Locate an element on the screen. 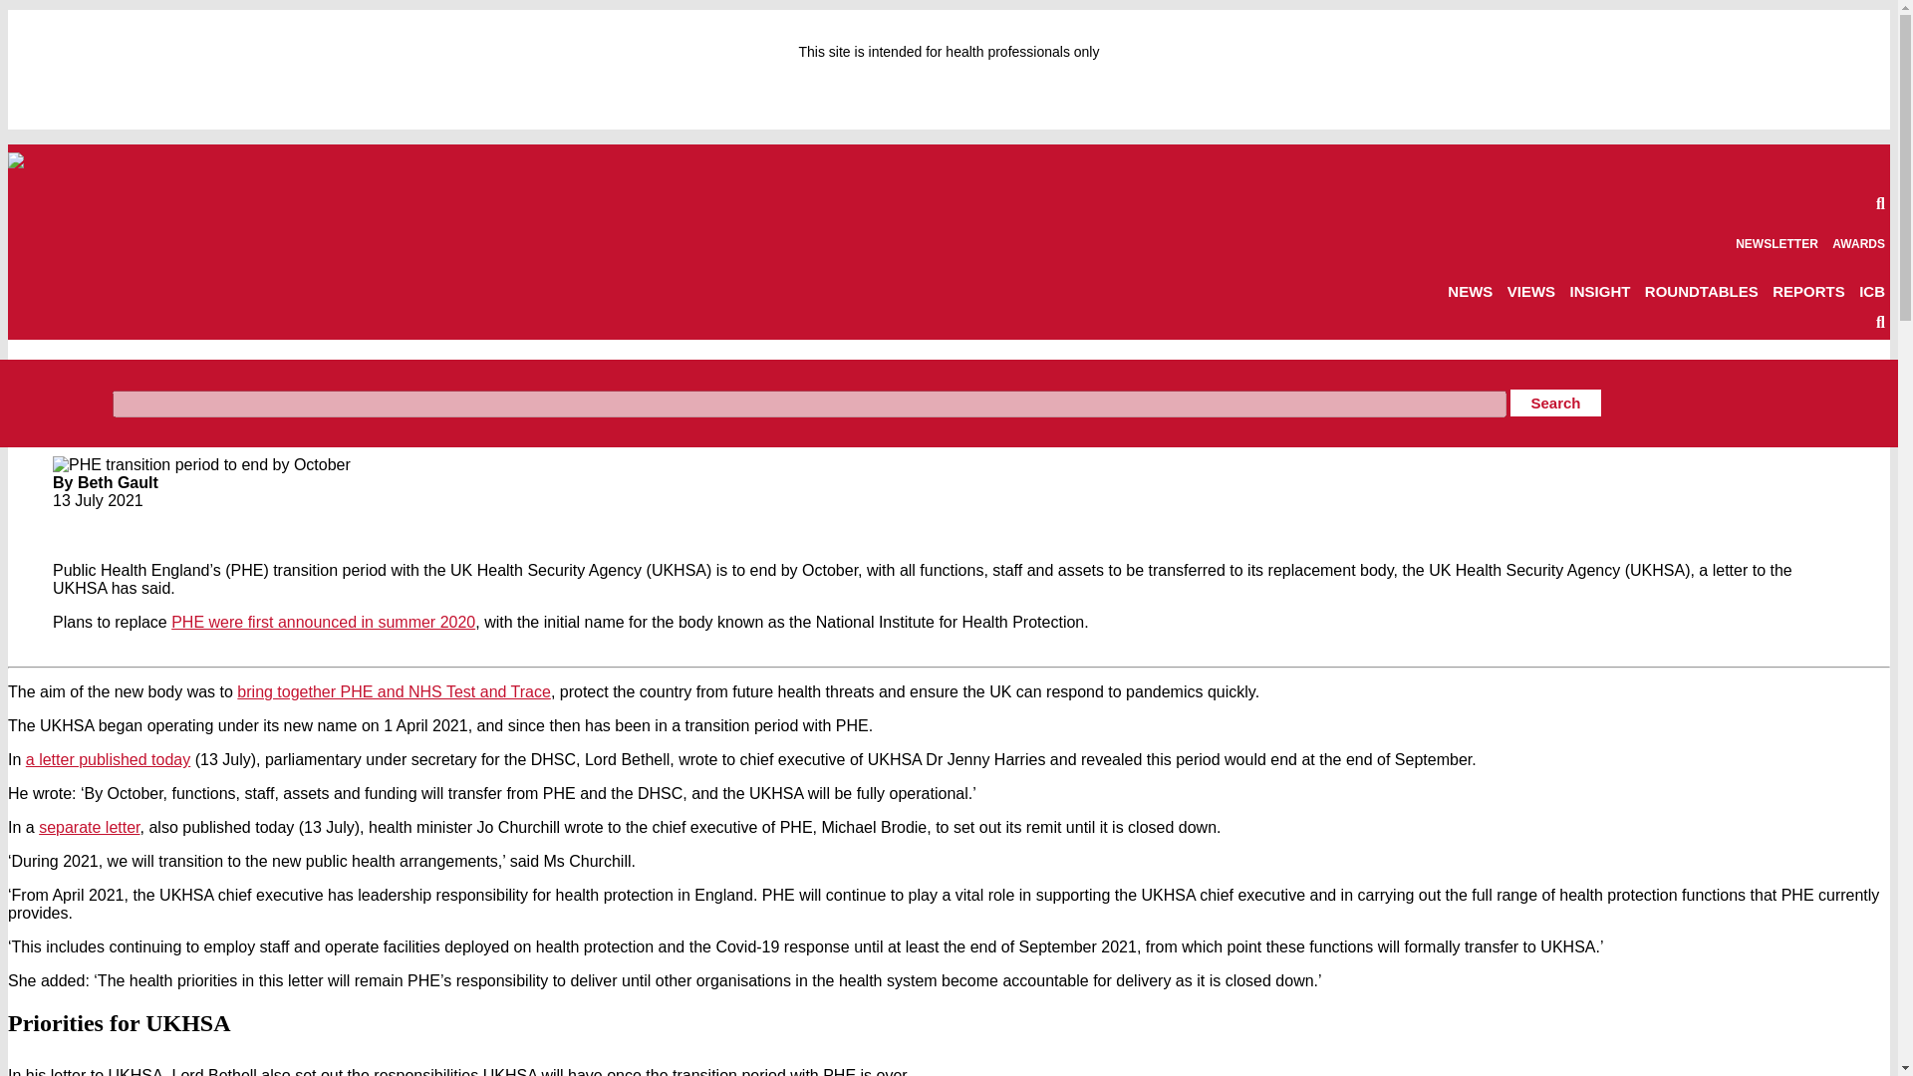 This screenshot has height=1076, width=1913. NEWS is located at coordinates (1470, 291).